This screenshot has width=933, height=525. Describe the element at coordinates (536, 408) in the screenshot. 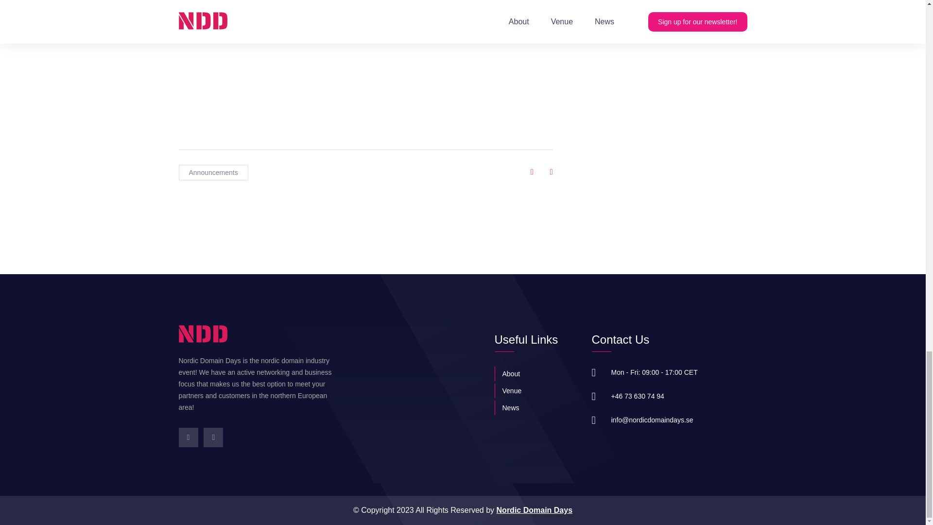

I see `News` at that location.